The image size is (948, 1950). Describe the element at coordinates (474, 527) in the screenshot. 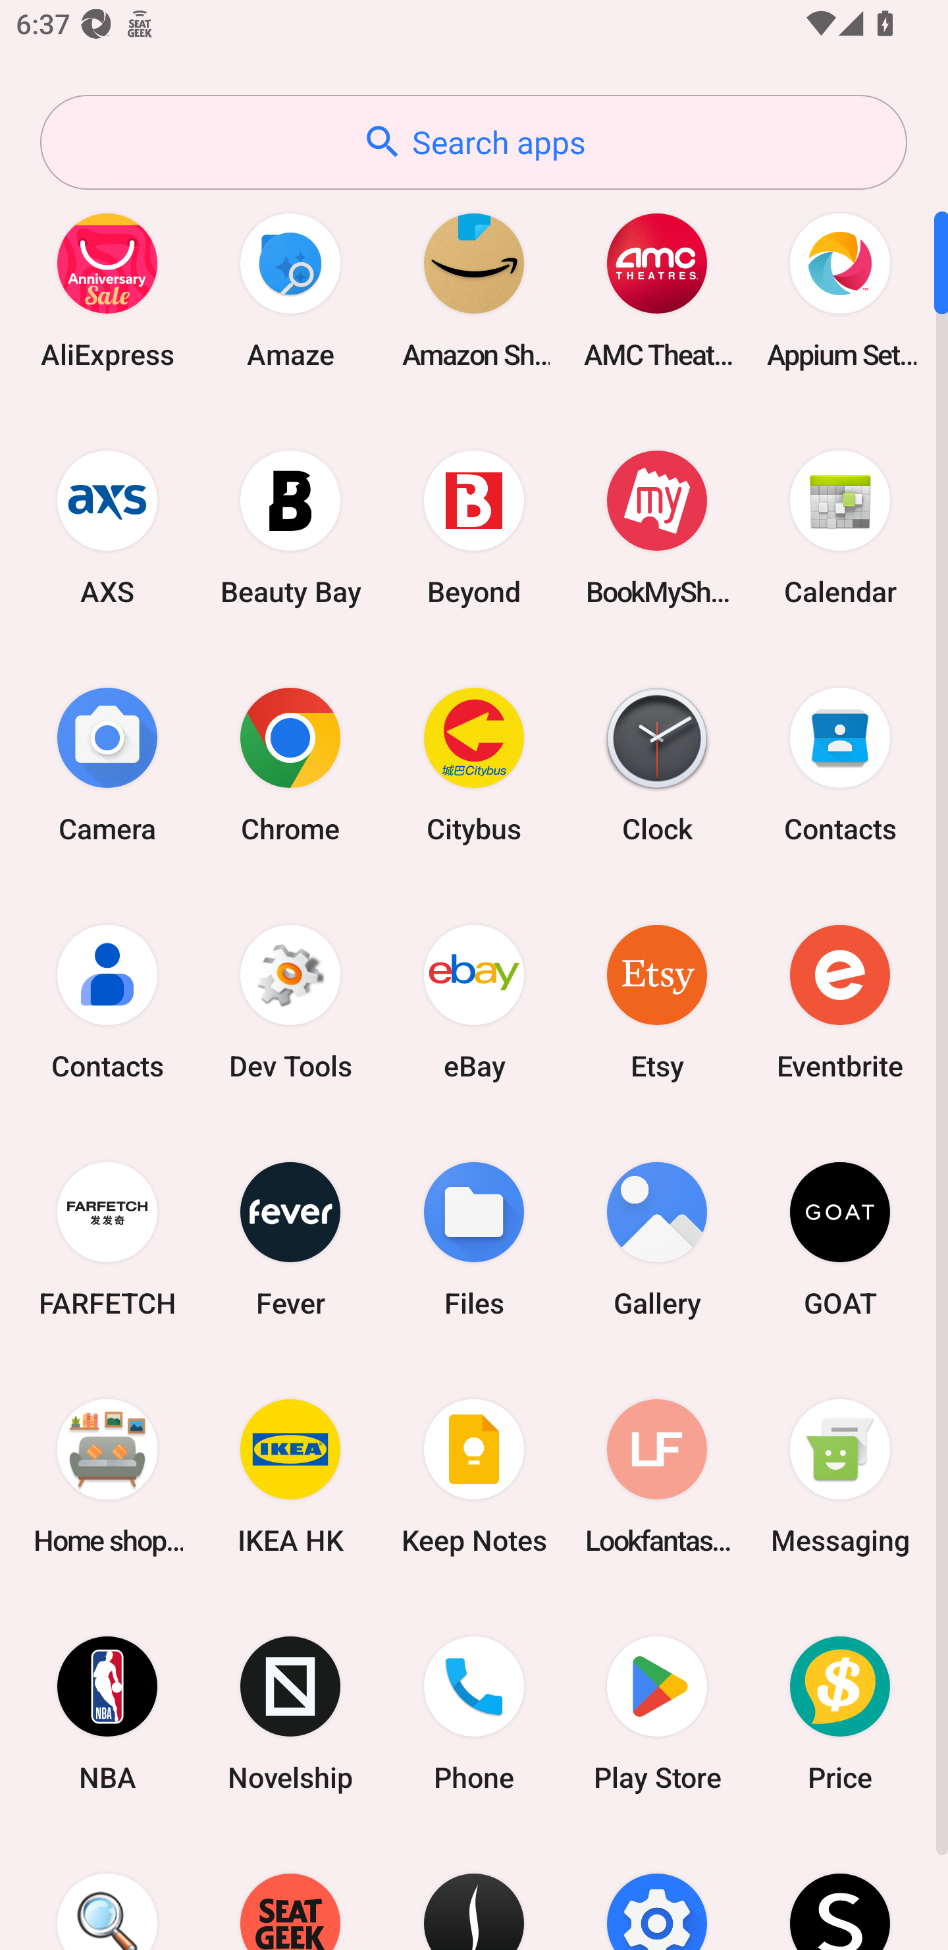

I see `Beyond` at that location.